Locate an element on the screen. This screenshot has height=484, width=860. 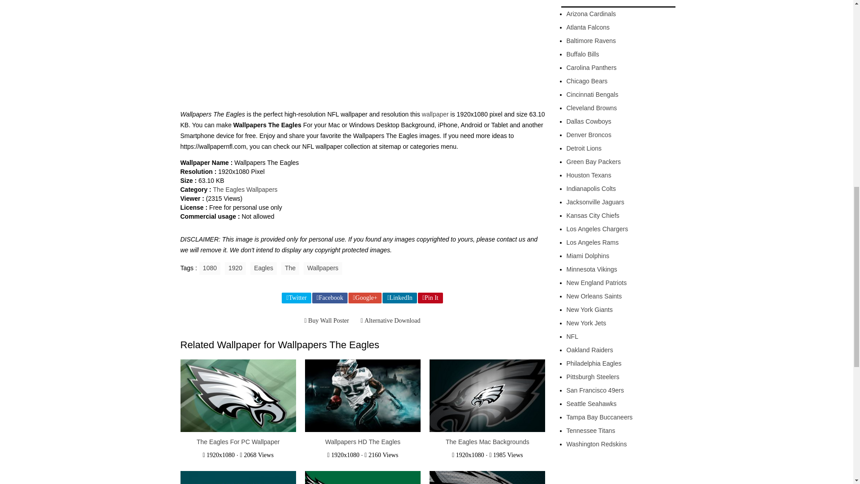
Eagles is located at coordinates (263, 268).